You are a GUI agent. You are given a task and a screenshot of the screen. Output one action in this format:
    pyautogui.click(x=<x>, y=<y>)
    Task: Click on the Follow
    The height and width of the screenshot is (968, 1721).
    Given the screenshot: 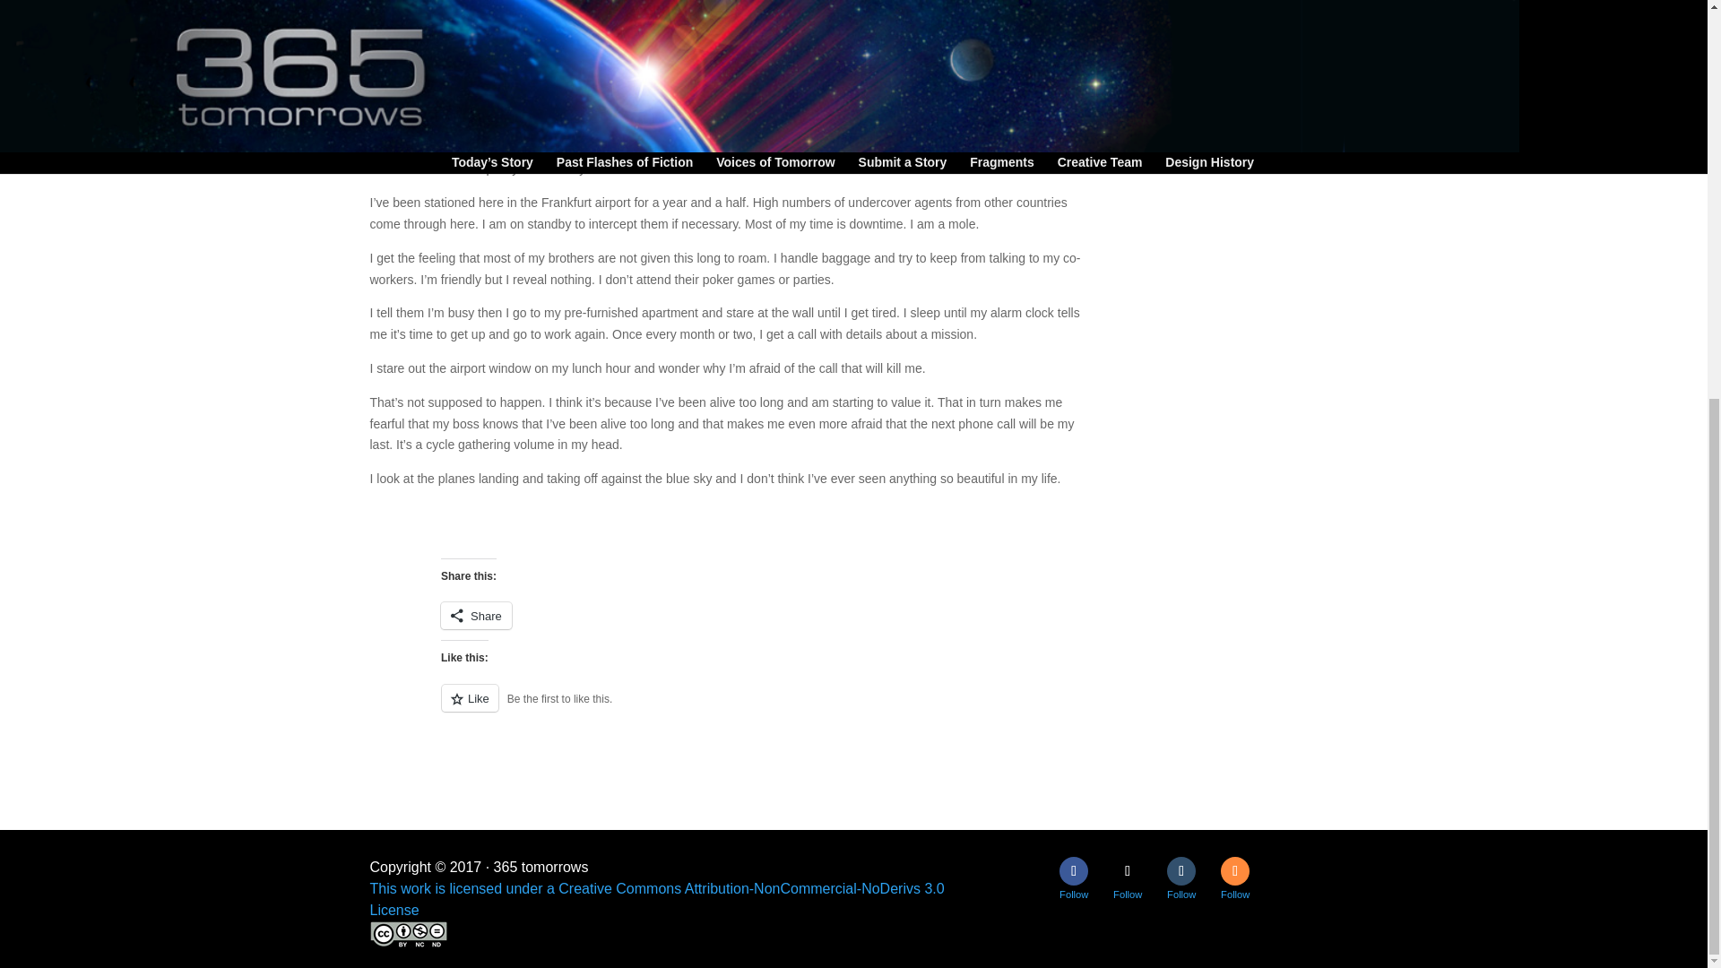 What is the action you would take?
    pyautogui.click(x=1181, y=871)
    